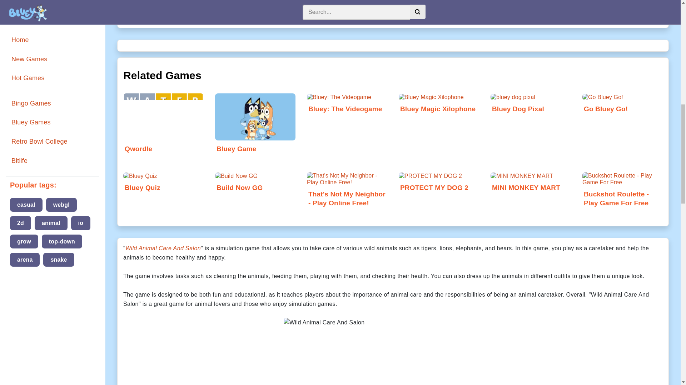 The height and width of the screenshot is (385, 686). I want to click on Bluey Dog Pixal, so click(530, 104).